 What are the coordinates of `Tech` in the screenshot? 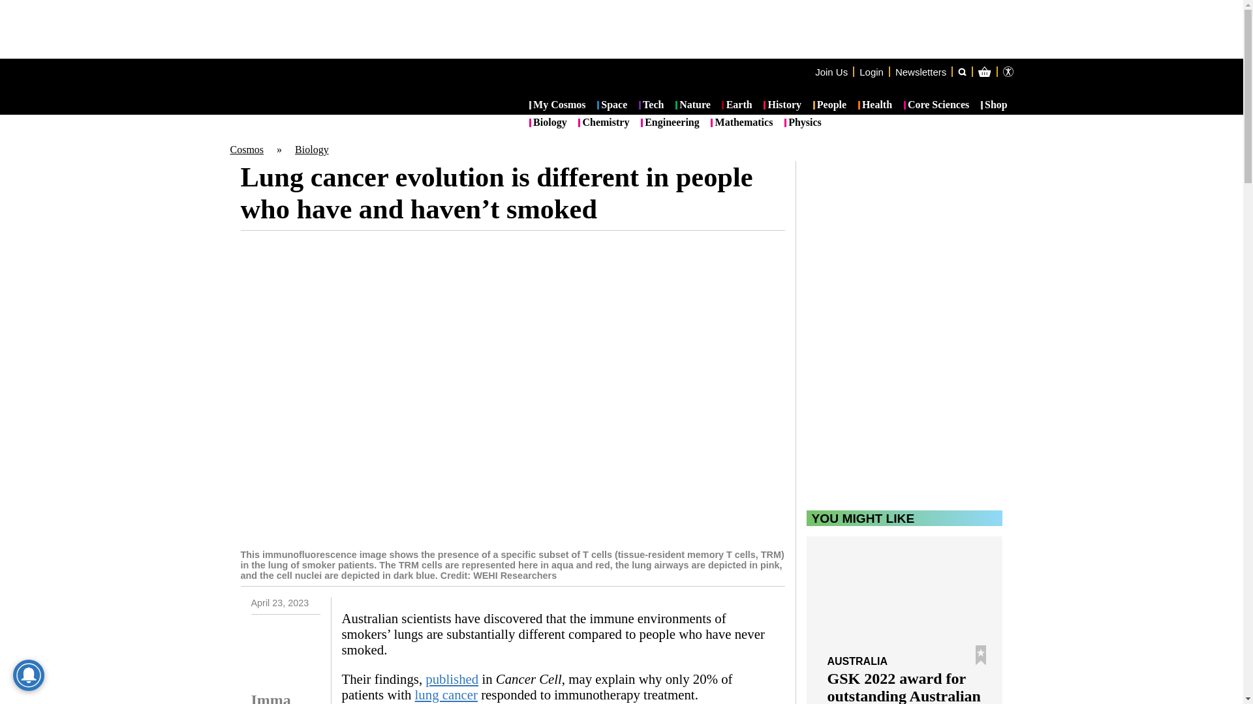 It's located at (651, 106).